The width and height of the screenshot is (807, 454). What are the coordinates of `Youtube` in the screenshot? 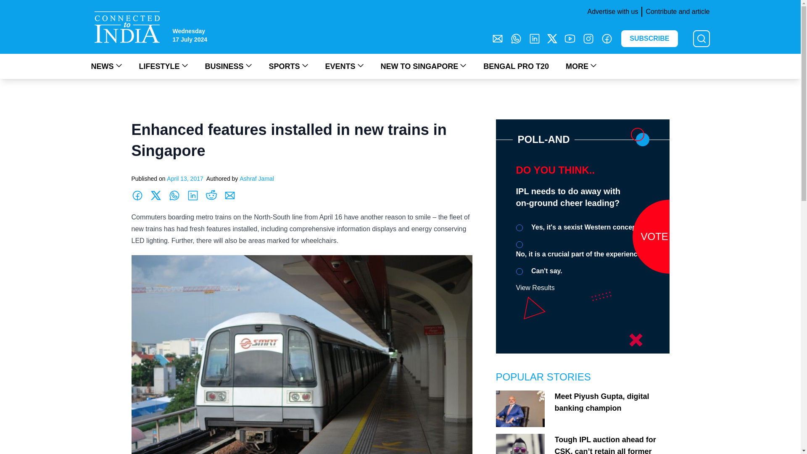 It's located at (570, 38).